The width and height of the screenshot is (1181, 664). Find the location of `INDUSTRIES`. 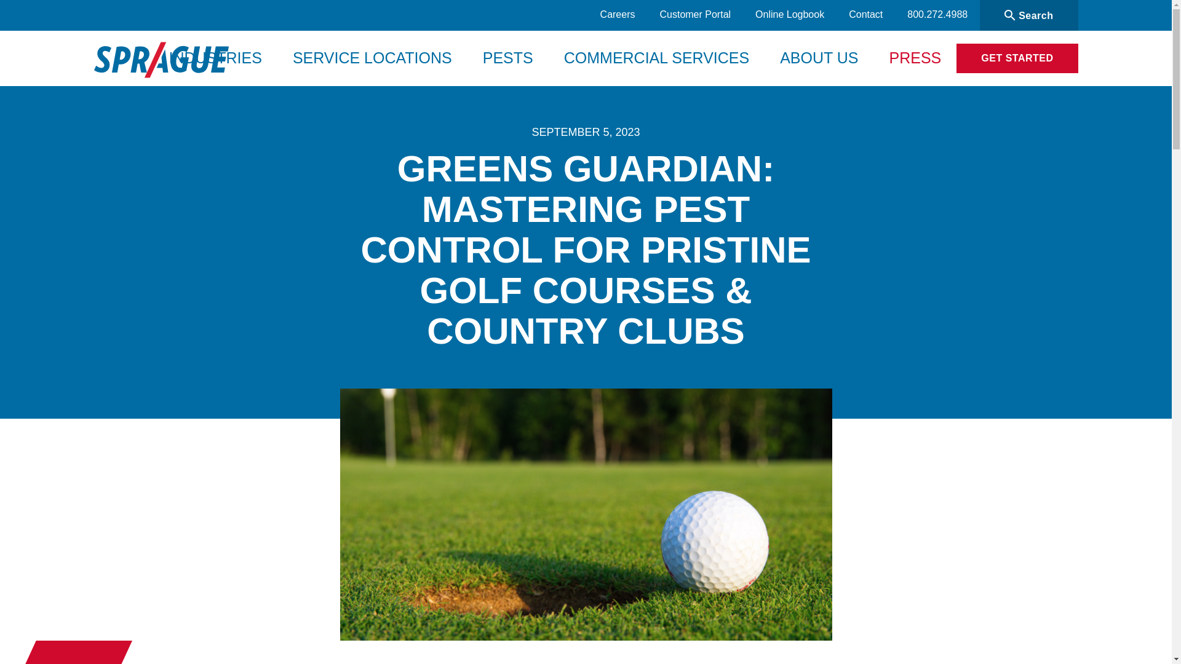

INDUSTRIES is located at coordinates (215, 58).